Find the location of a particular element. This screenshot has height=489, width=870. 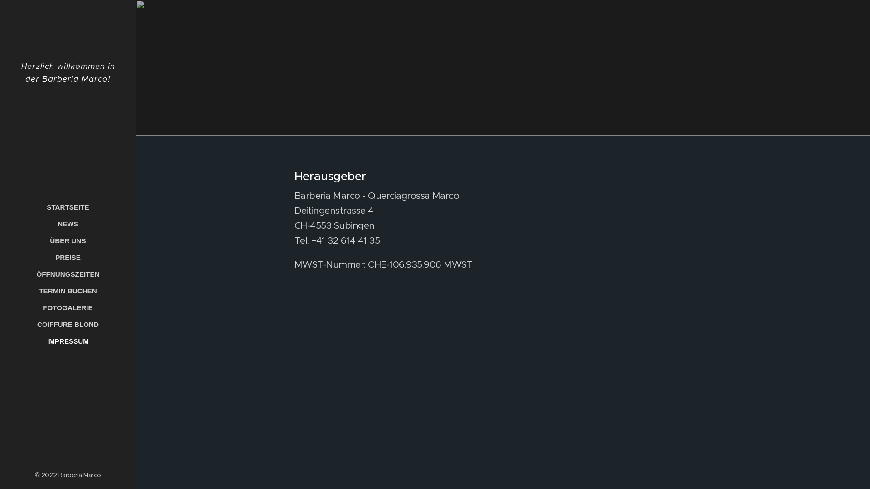

NEWS is located at coordinates (68, 224).